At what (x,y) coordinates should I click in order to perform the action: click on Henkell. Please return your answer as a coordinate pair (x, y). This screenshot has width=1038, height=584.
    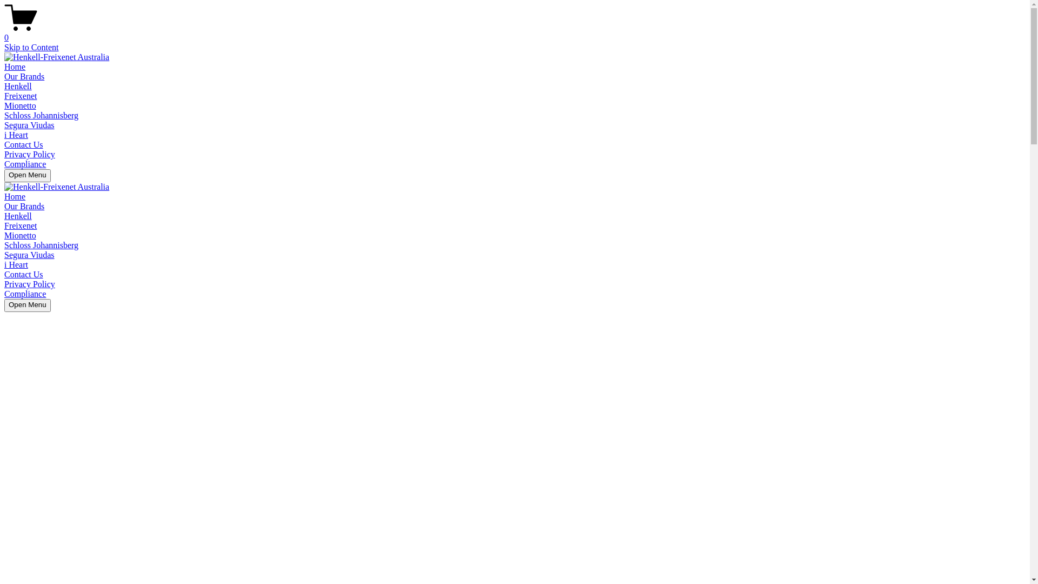
    Looking at the image, I should click on (18, 87).